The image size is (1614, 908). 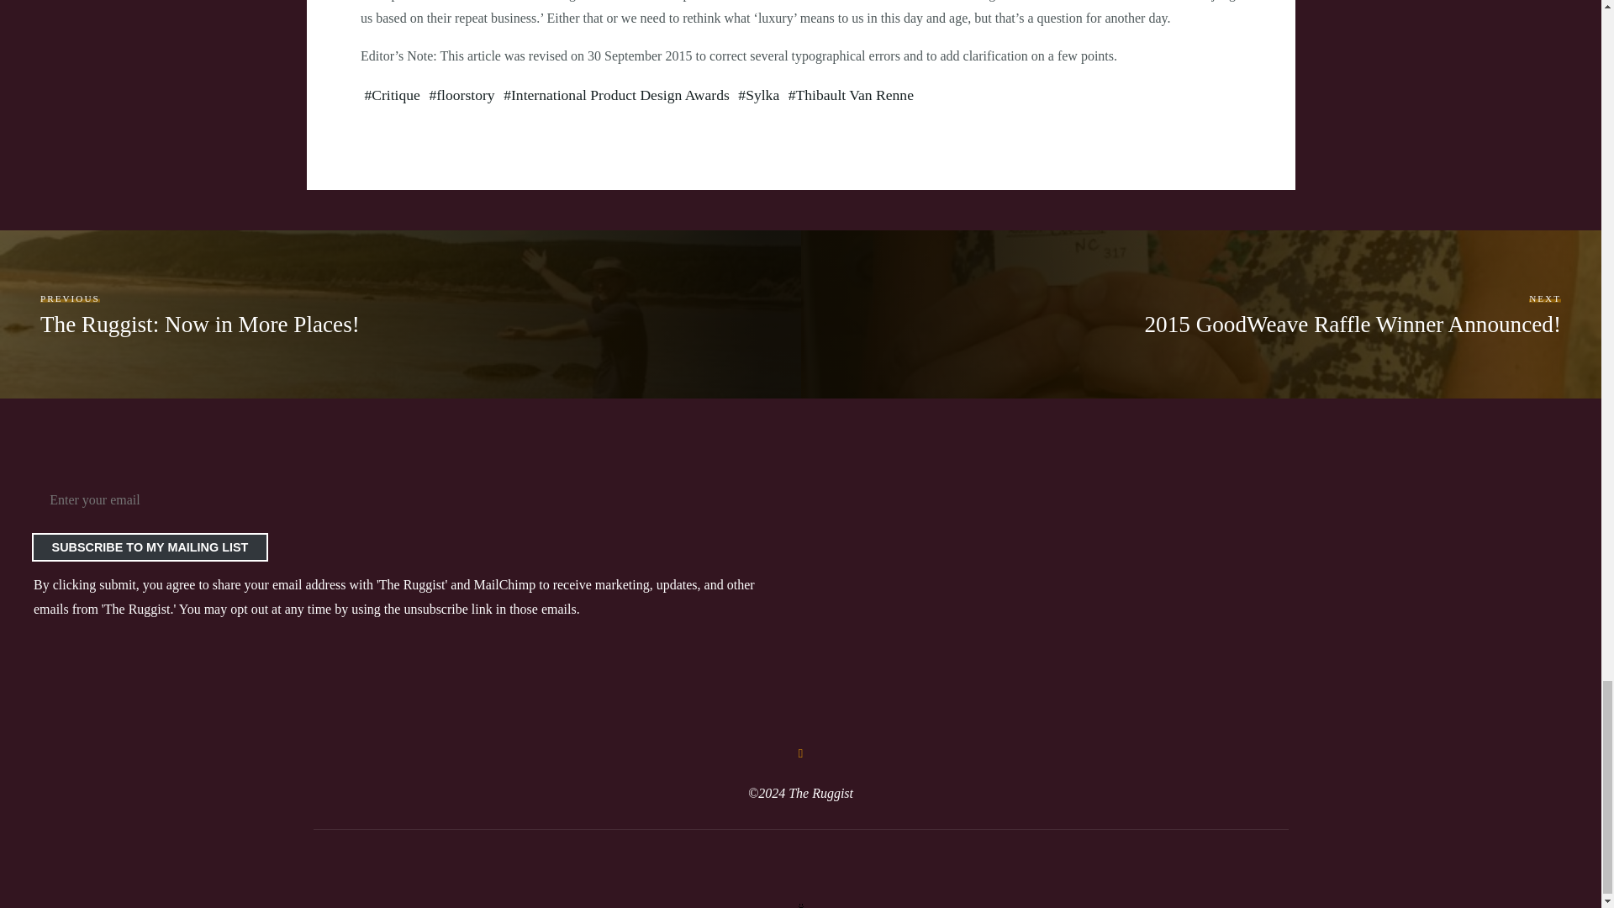 What do you see at coordinates (1352, 314) in the screenshot?
I see `Critique` at bounding box center [1352, 314].